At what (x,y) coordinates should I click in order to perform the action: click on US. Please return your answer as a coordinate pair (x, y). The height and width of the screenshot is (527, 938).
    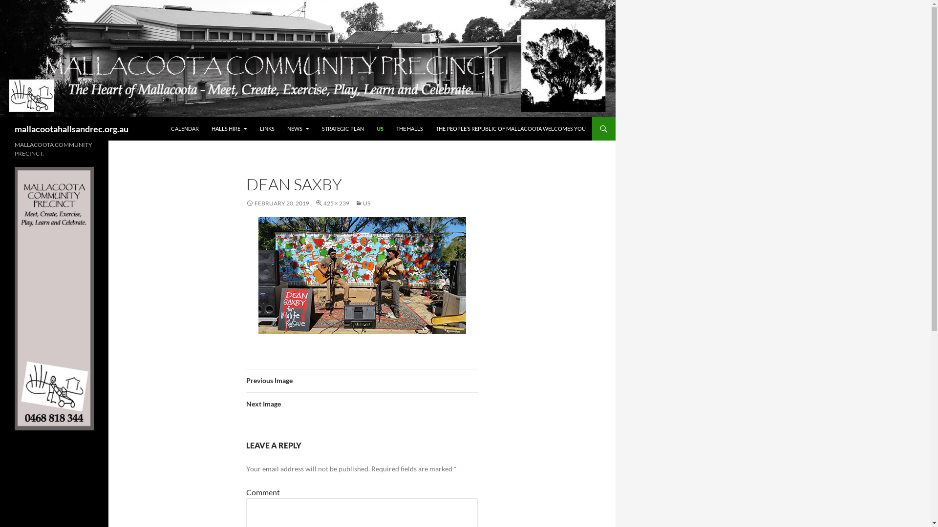
    Looking at the image, I should click on (380, 129).